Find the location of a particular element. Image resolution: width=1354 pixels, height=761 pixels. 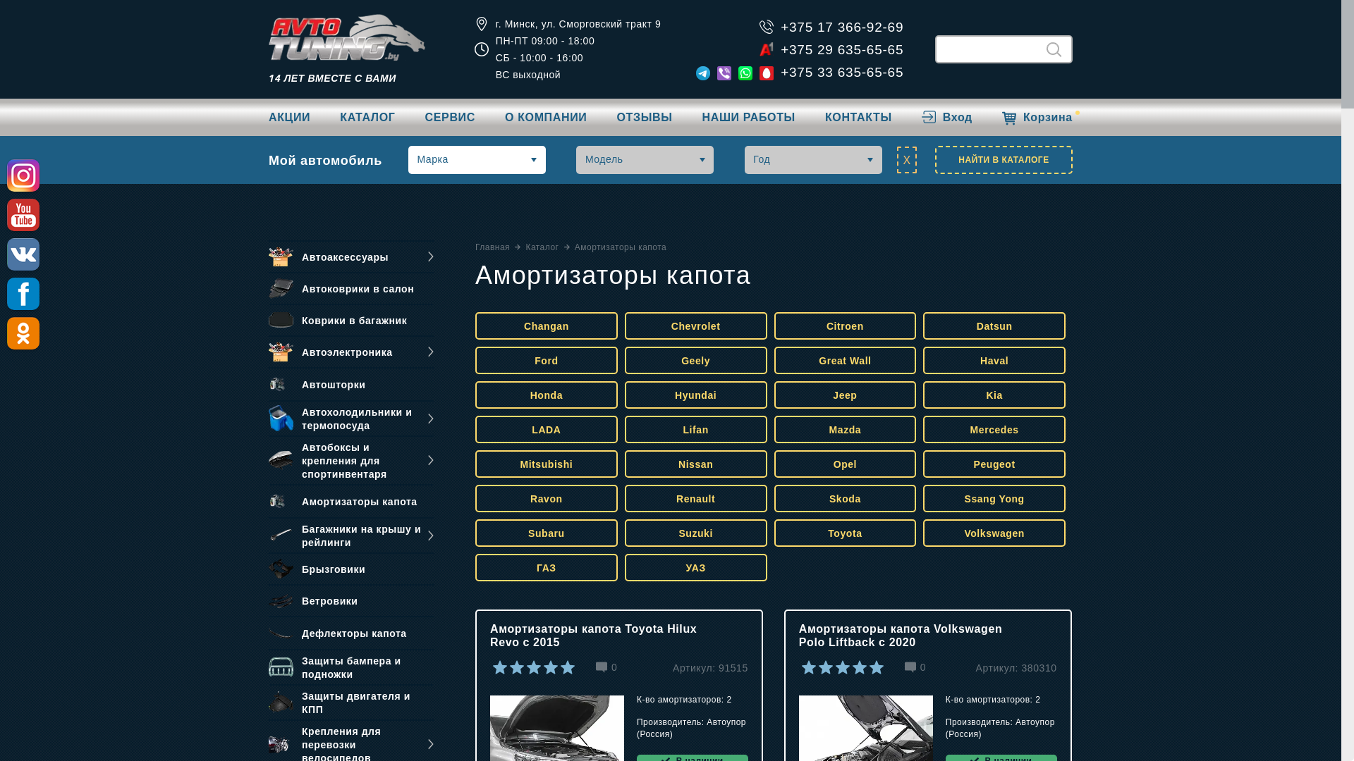

Mitsubishi is located at coordinates (547, 464).